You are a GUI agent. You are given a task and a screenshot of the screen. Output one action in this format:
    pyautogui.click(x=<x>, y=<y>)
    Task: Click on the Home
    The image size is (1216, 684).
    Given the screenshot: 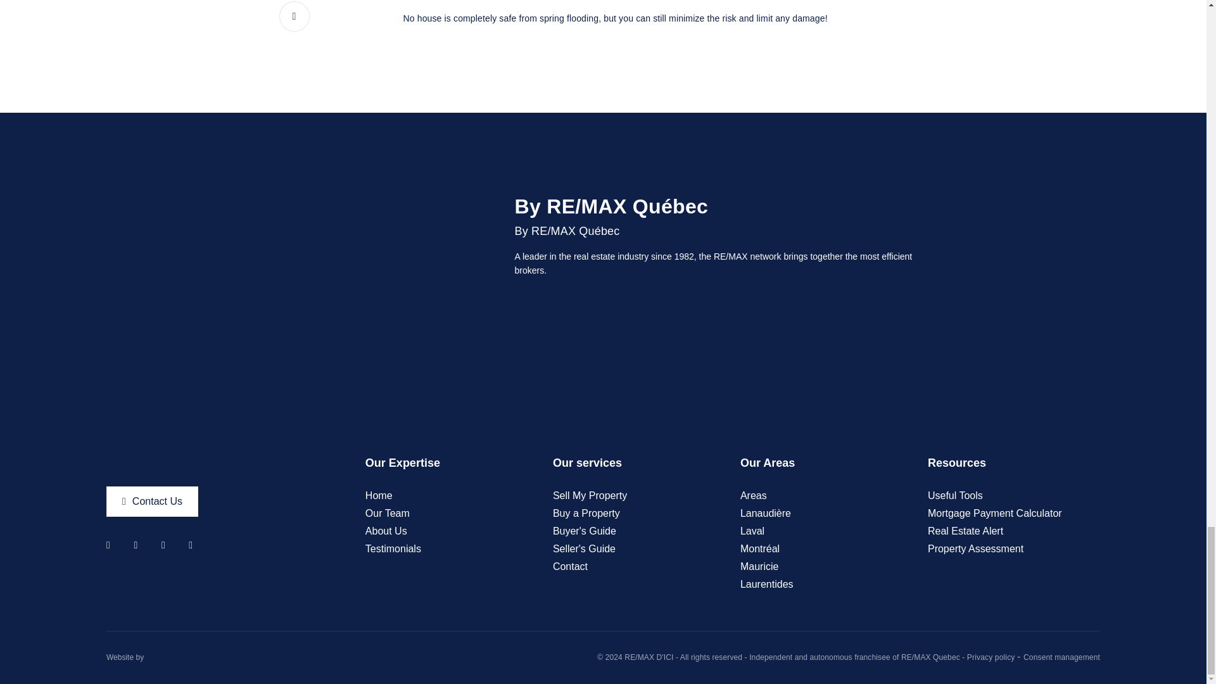 What is the action you would take?
    pyautogui.click(x=379, y=495)
    